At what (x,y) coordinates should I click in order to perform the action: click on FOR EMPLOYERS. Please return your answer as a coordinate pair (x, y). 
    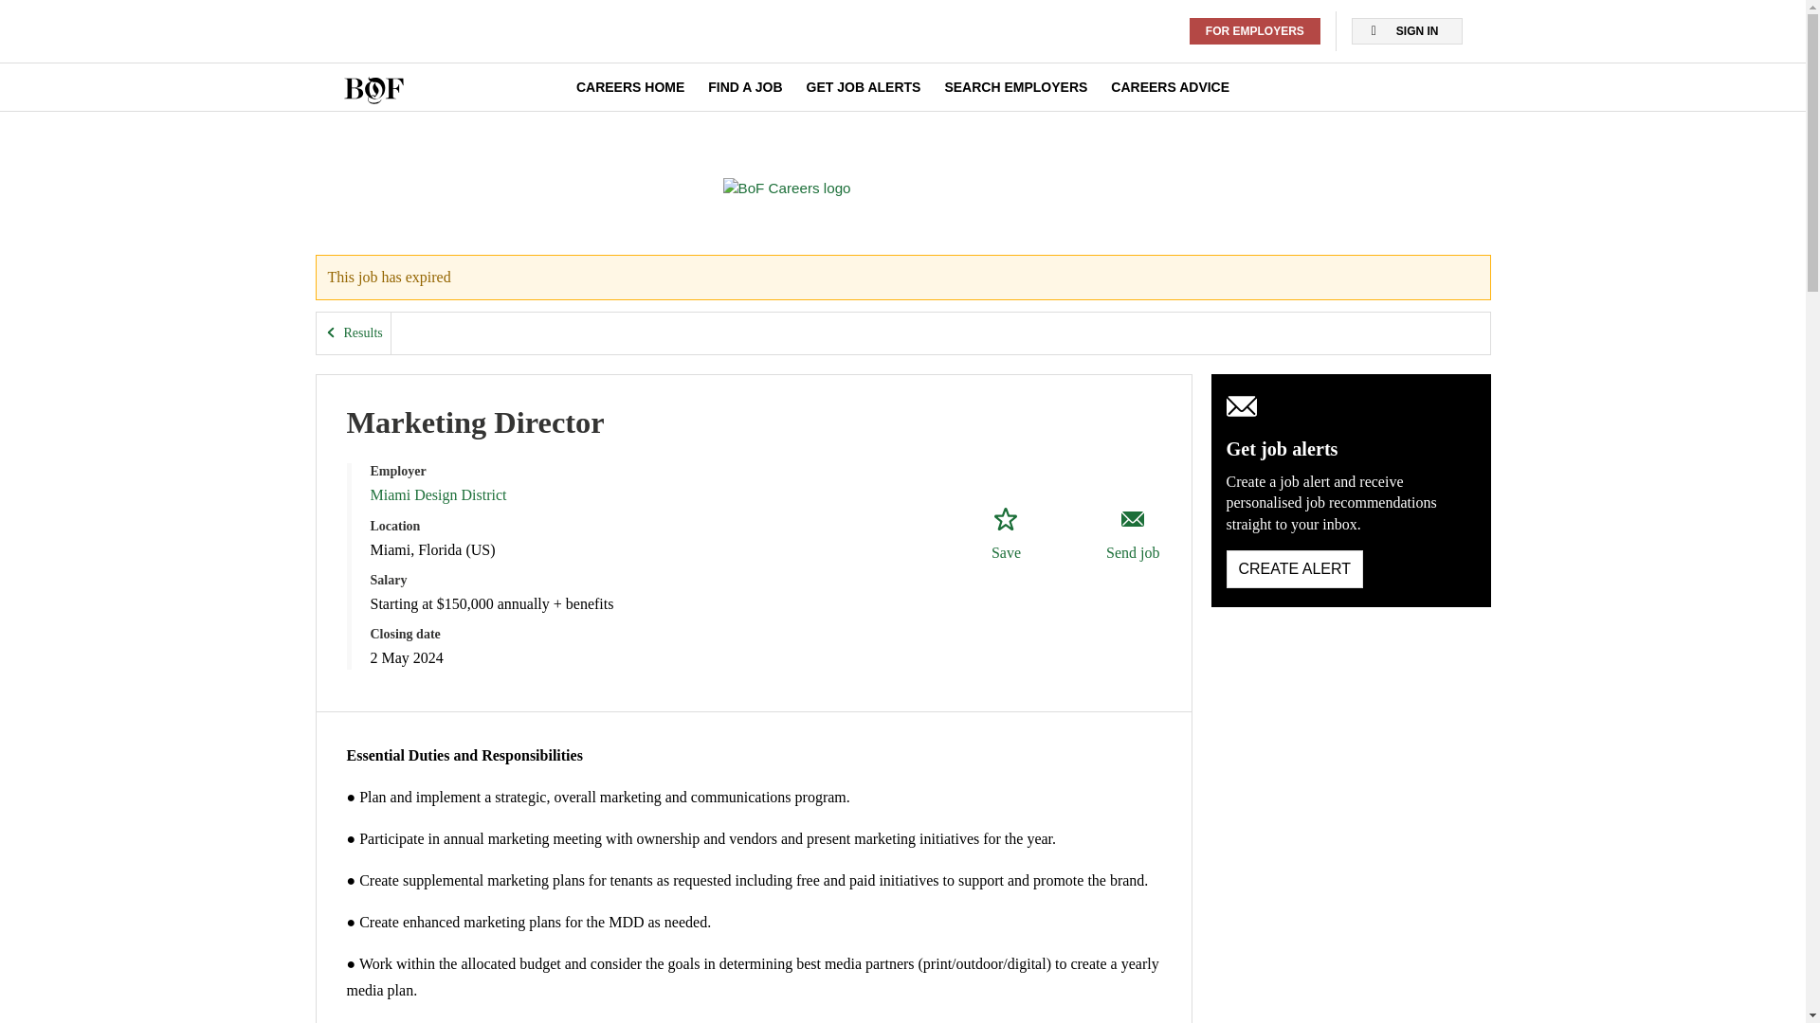
    Looking at the image, I should click on (1255, 31).